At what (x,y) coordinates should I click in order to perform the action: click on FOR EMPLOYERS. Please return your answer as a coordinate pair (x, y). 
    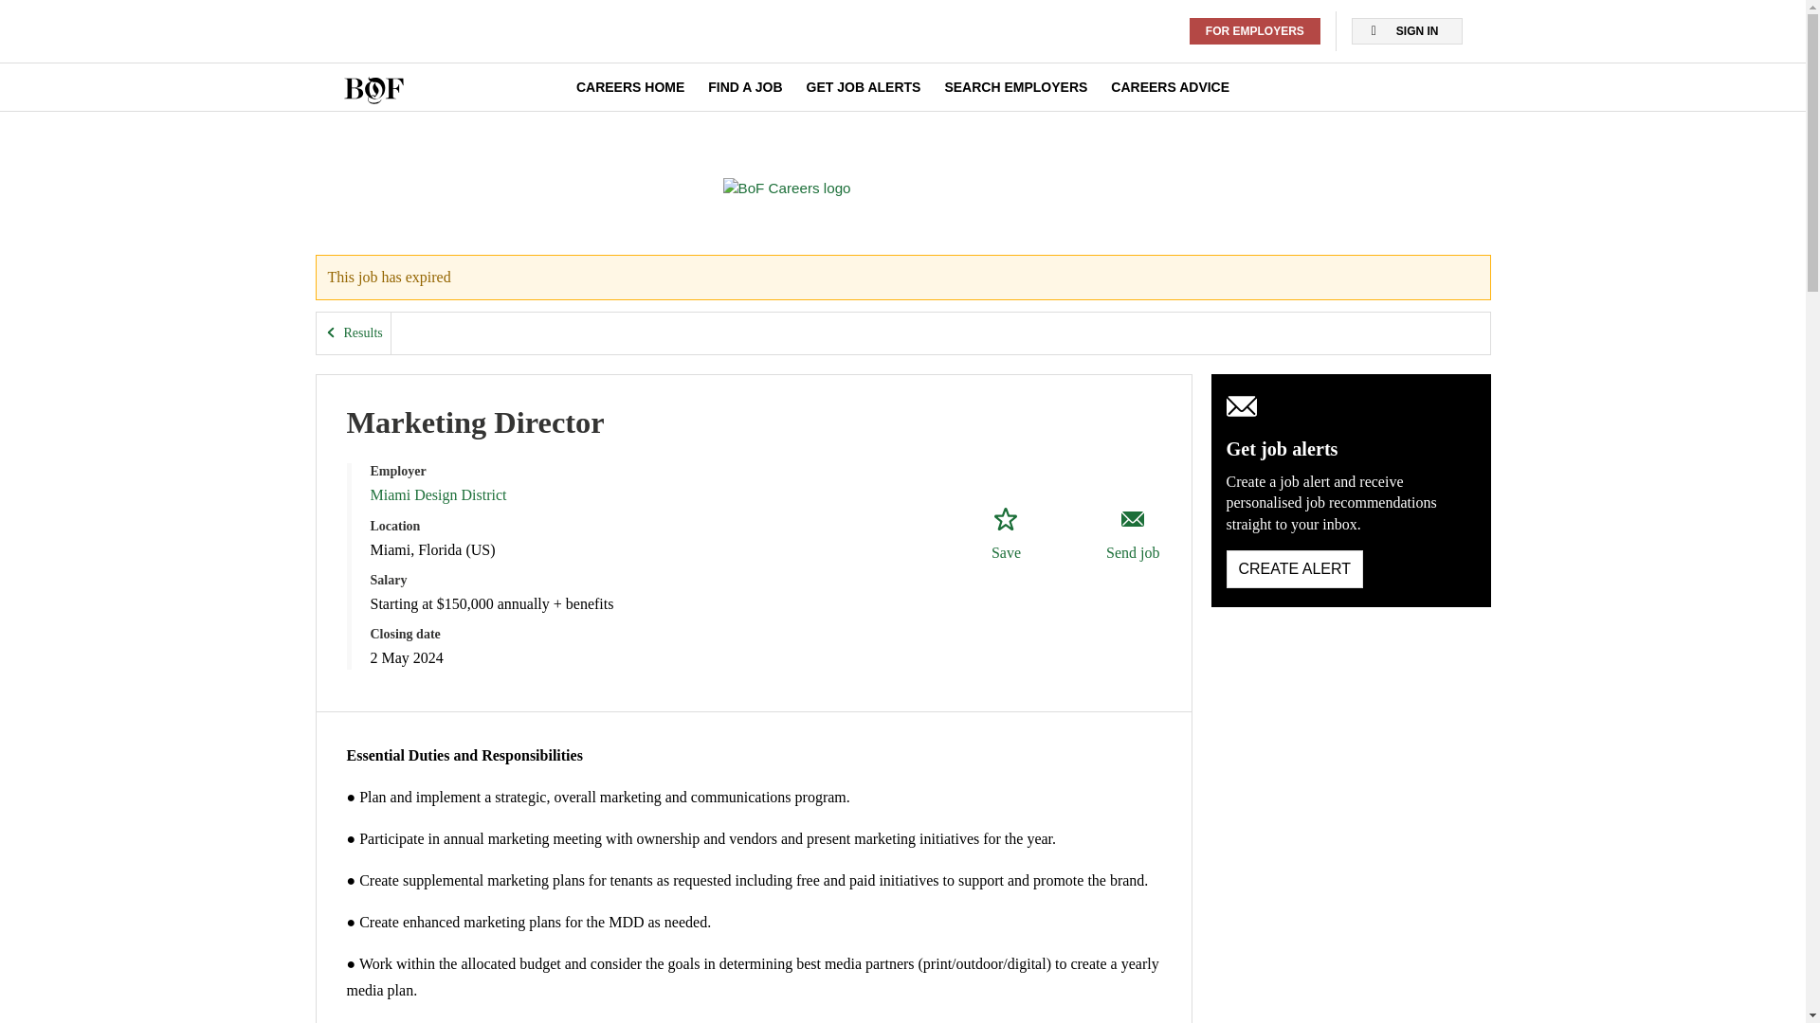
    Looking at the image, I should click on (1255, 31).